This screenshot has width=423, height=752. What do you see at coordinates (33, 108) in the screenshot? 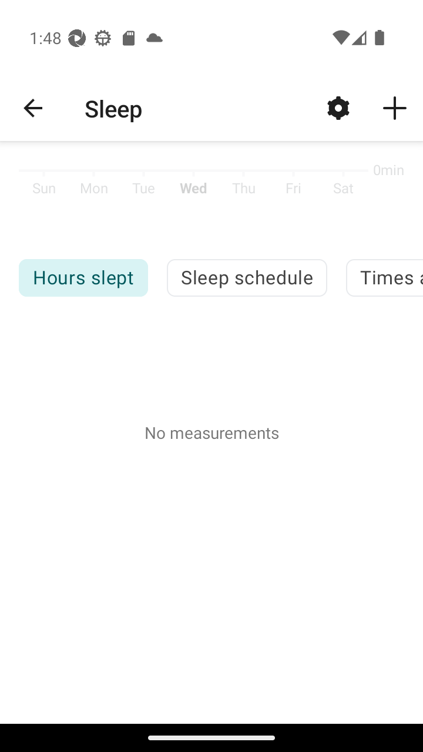
I see `Navigate up` at bounding box center [33, 108].